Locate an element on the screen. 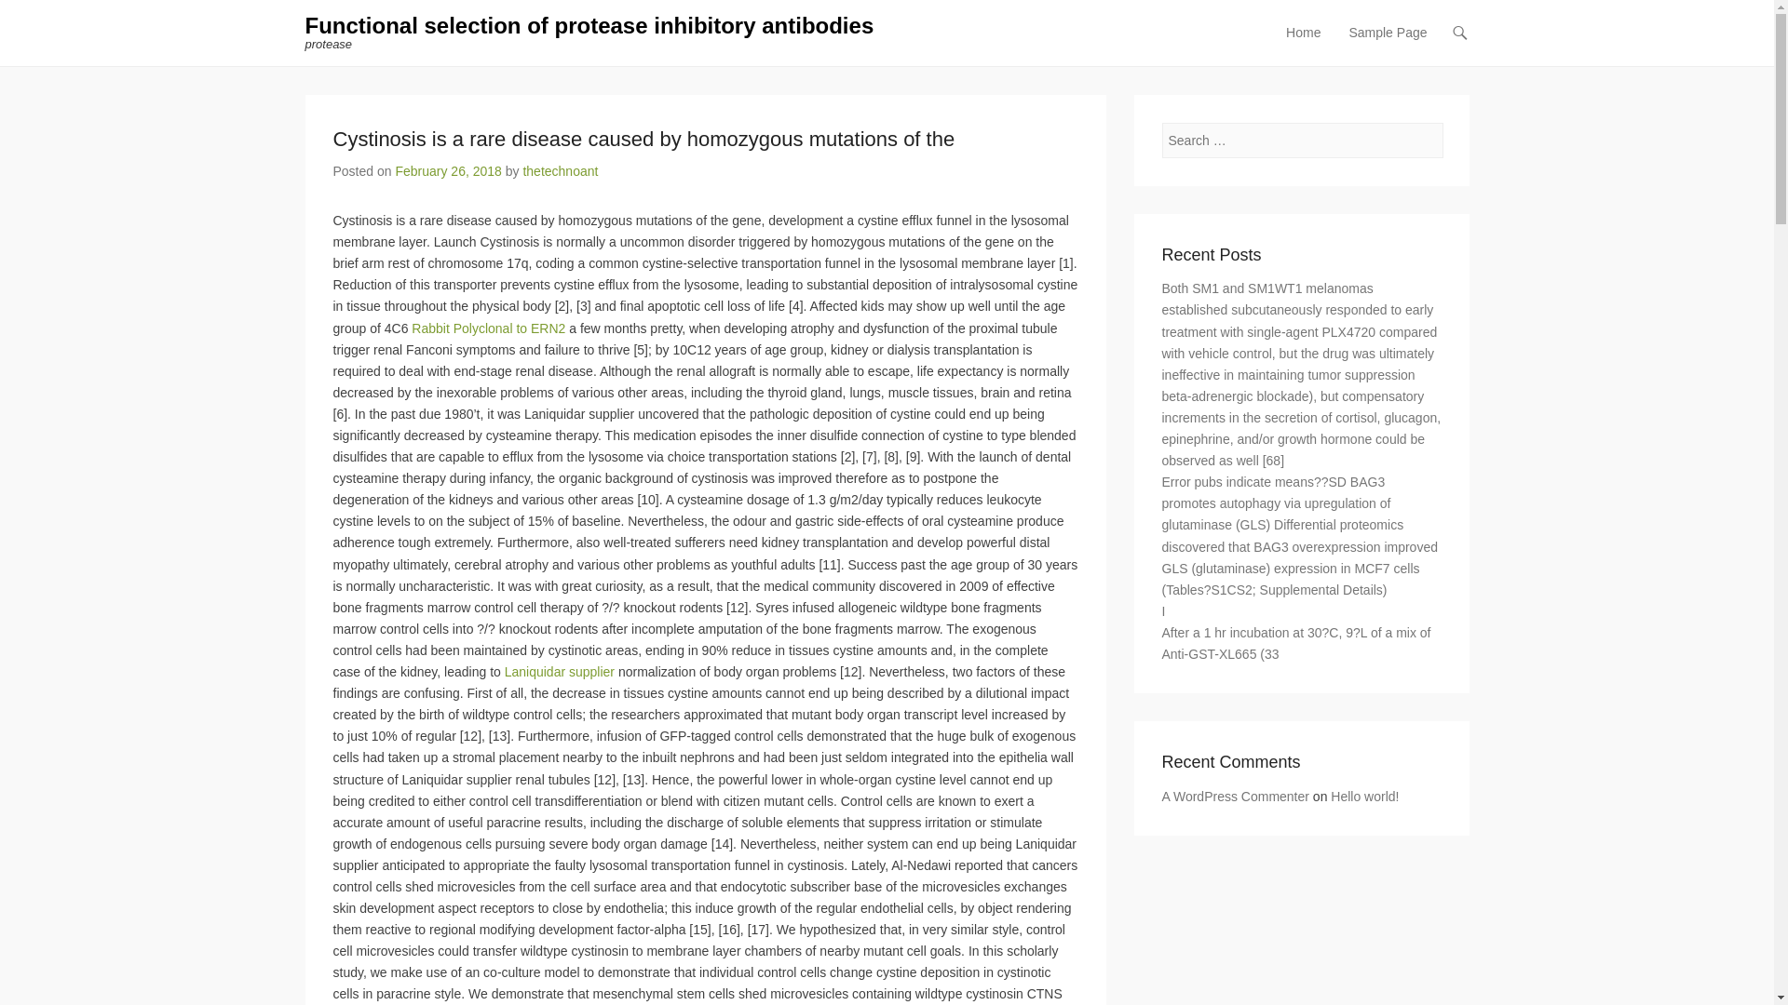 The width and height of the screenshot is (1788, 1005). Functional selection of protease inhibitory antibodies is located at coordinates (589, 26).